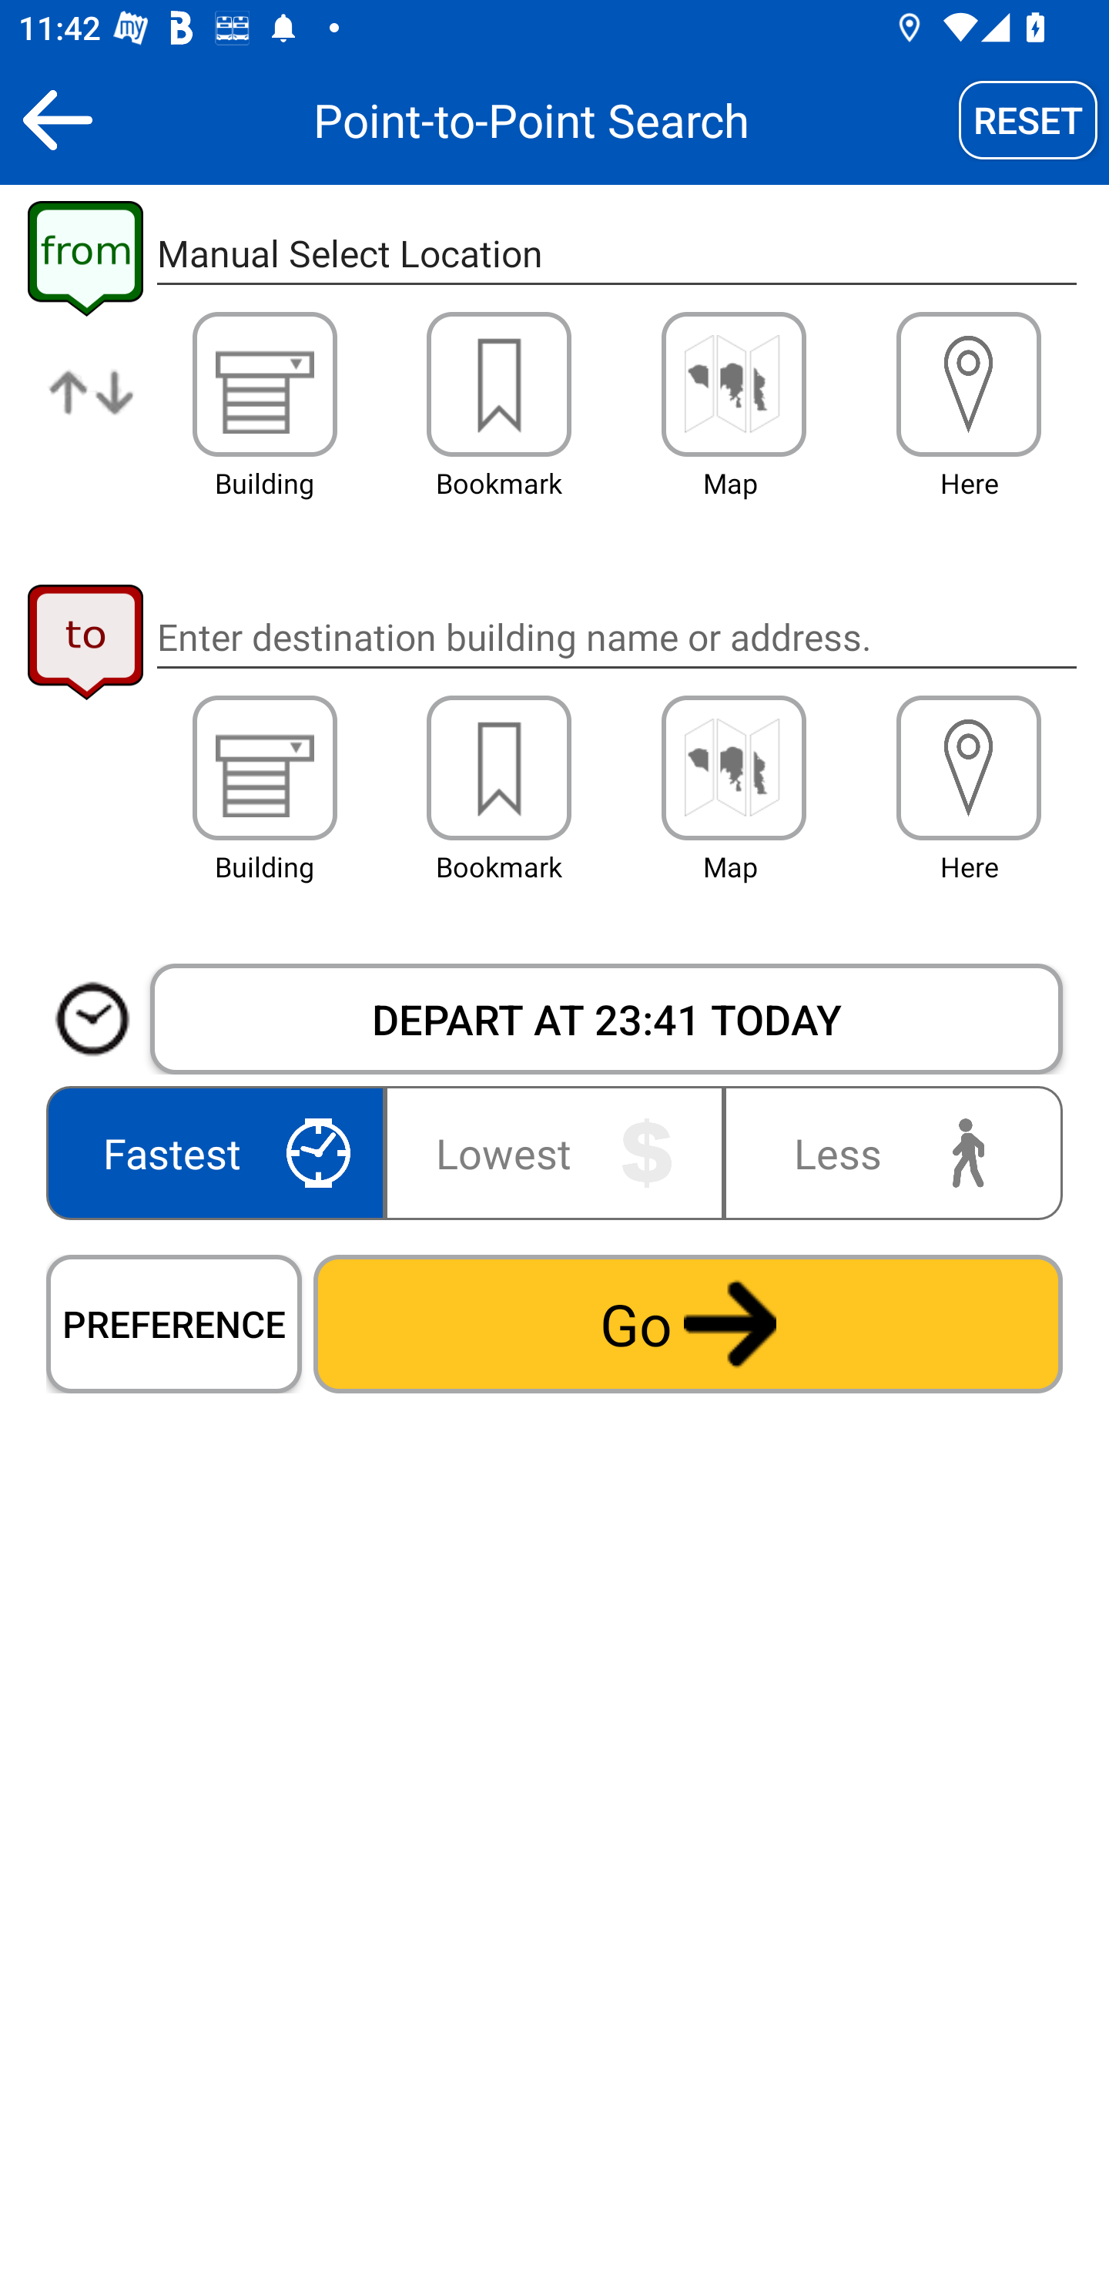  What do you see at coordinates (57, 119) in the screenshot?
I see `Back` at bounding box center [57, 119].